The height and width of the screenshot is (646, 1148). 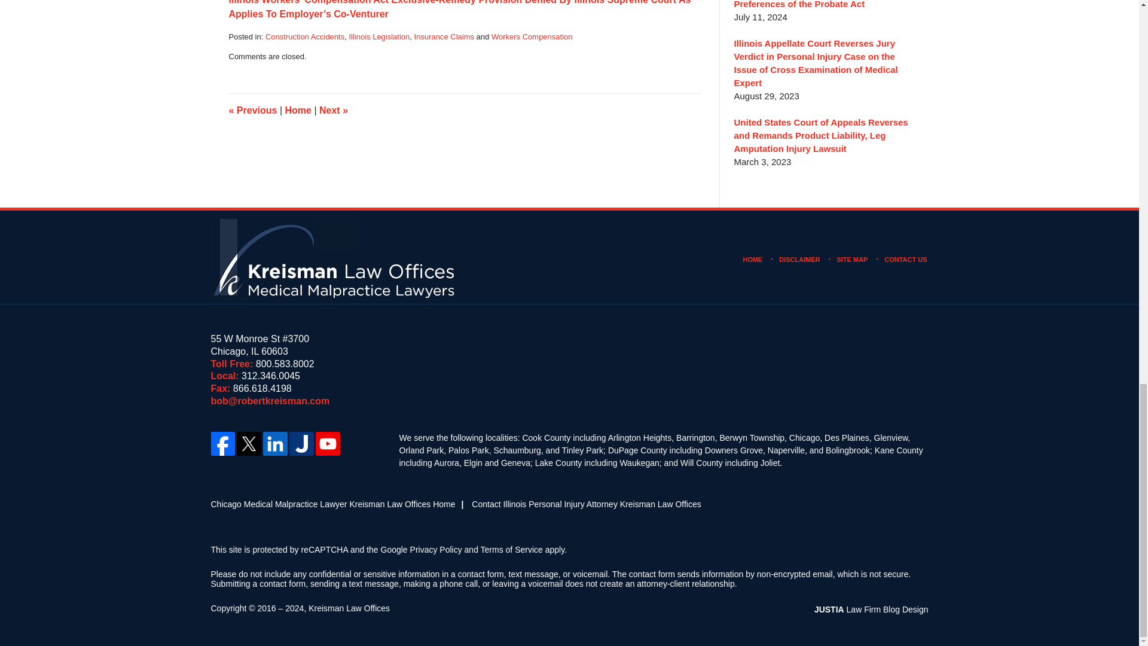 I want to click on View all posts in Insurance Claims, so click(x=444, y=37).